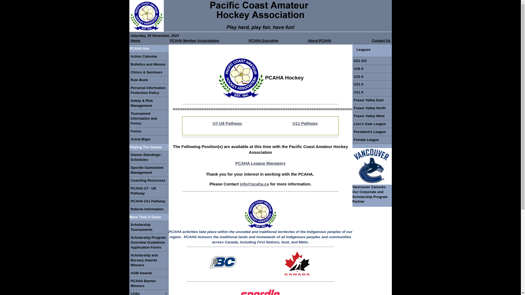 Image resolution: width=525 pixels, height=295 pixels. Describe the element at coordinates (149, 191) in the screenshot. I see `PCAHA U7 - U9 Pathway` at that location.